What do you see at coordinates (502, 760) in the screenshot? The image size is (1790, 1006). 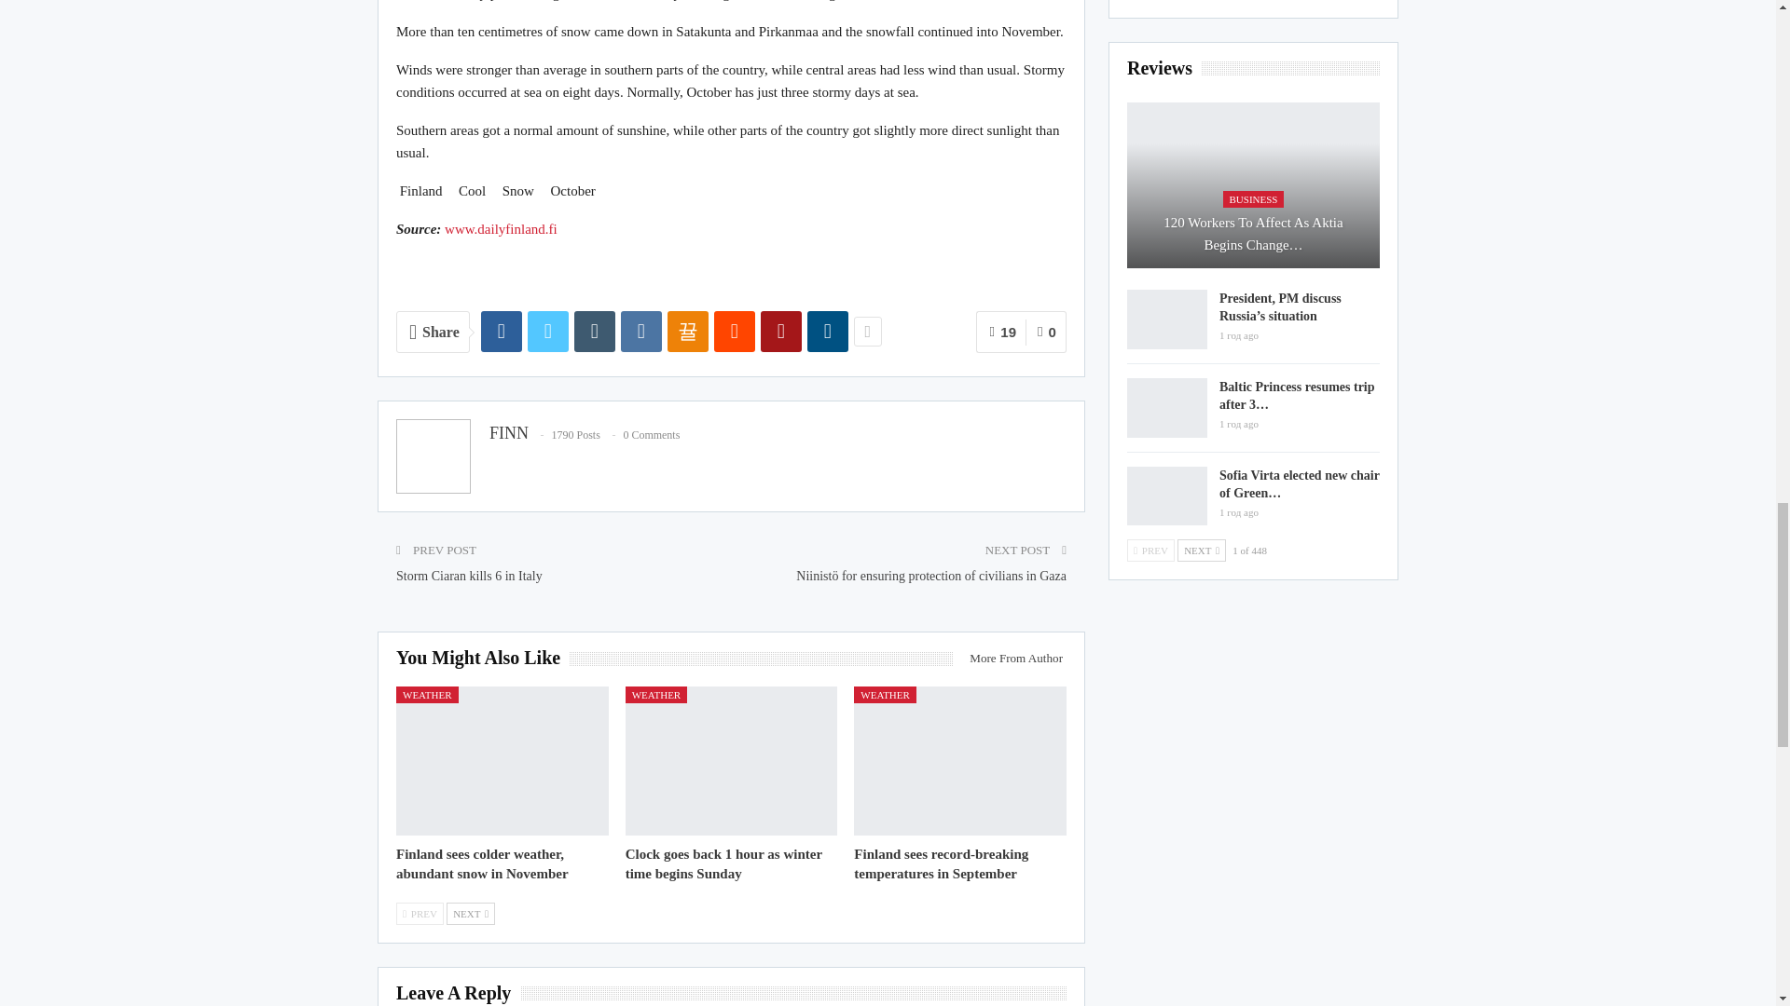 I see `Finland sees colder weather, abundant snow in November` at bounding box center [502, 760].